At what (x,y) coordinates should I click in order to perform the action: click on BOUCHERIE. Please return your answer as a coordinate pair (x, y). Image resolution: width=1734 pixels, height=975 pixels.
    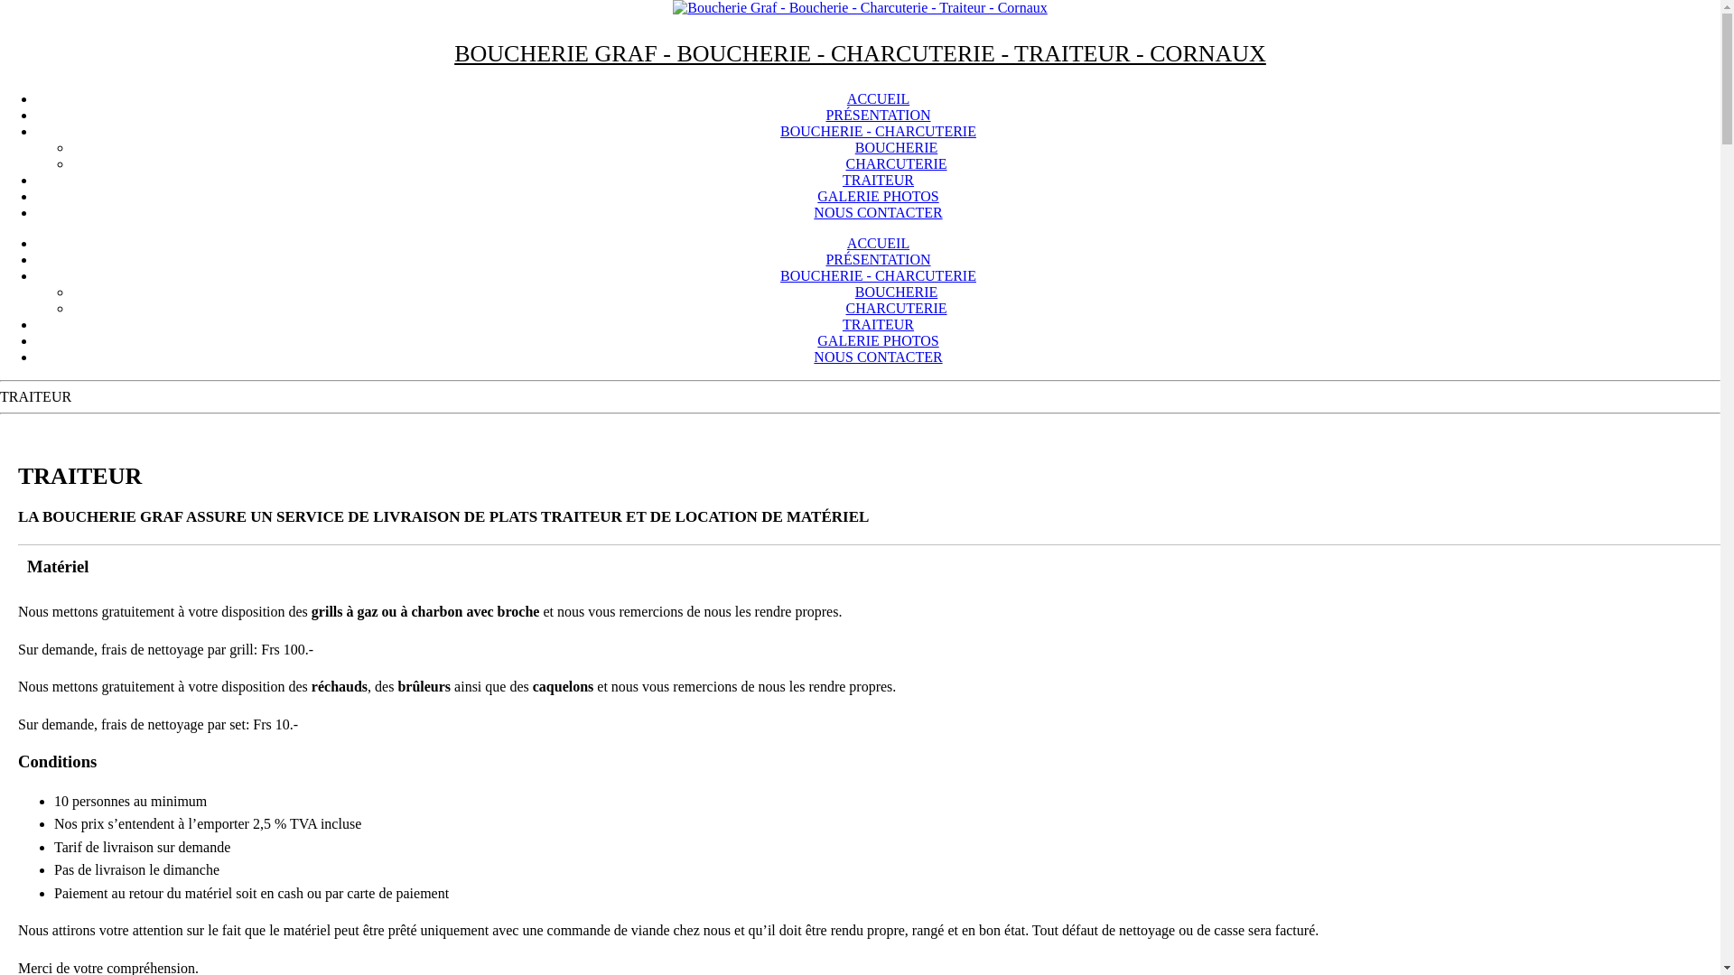
    Looking at the image, I should click on (897, 292).